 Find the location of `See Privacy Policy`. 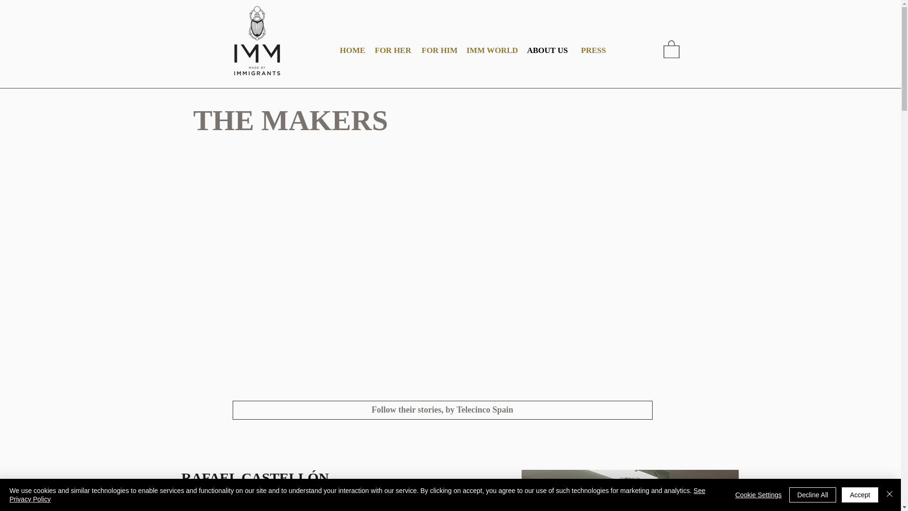

See Privacy Policy is located at coordinates (357, 495).